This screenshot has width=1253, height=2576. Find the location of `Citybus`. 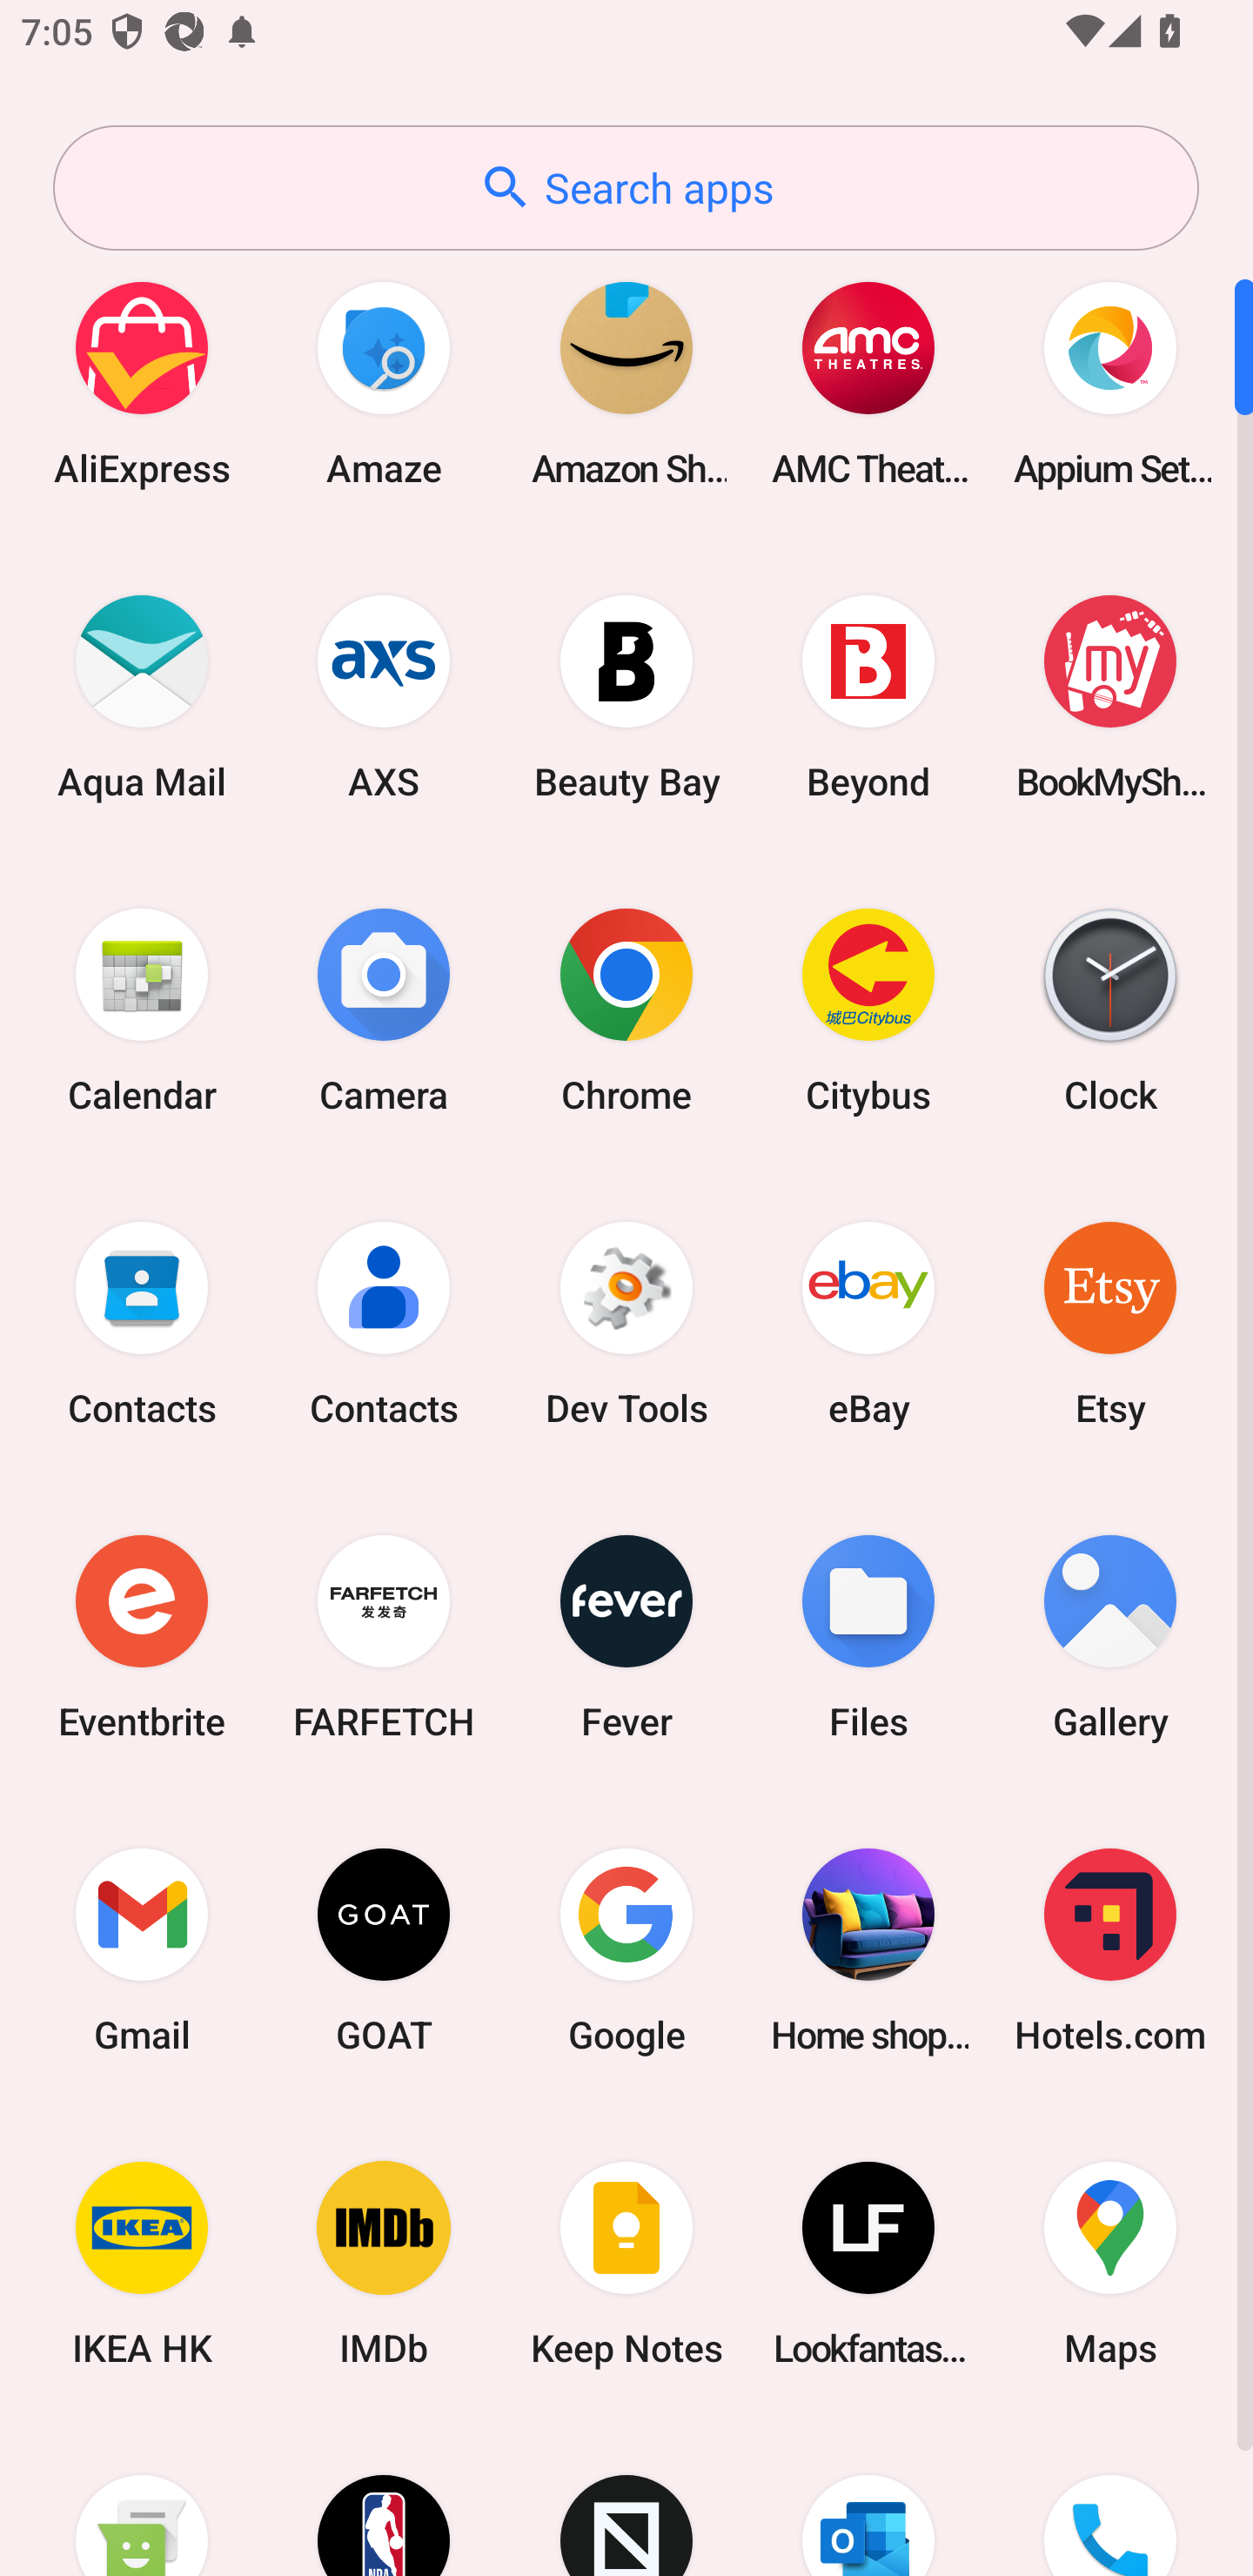

Citybus is located at coordinates (868, 1010).